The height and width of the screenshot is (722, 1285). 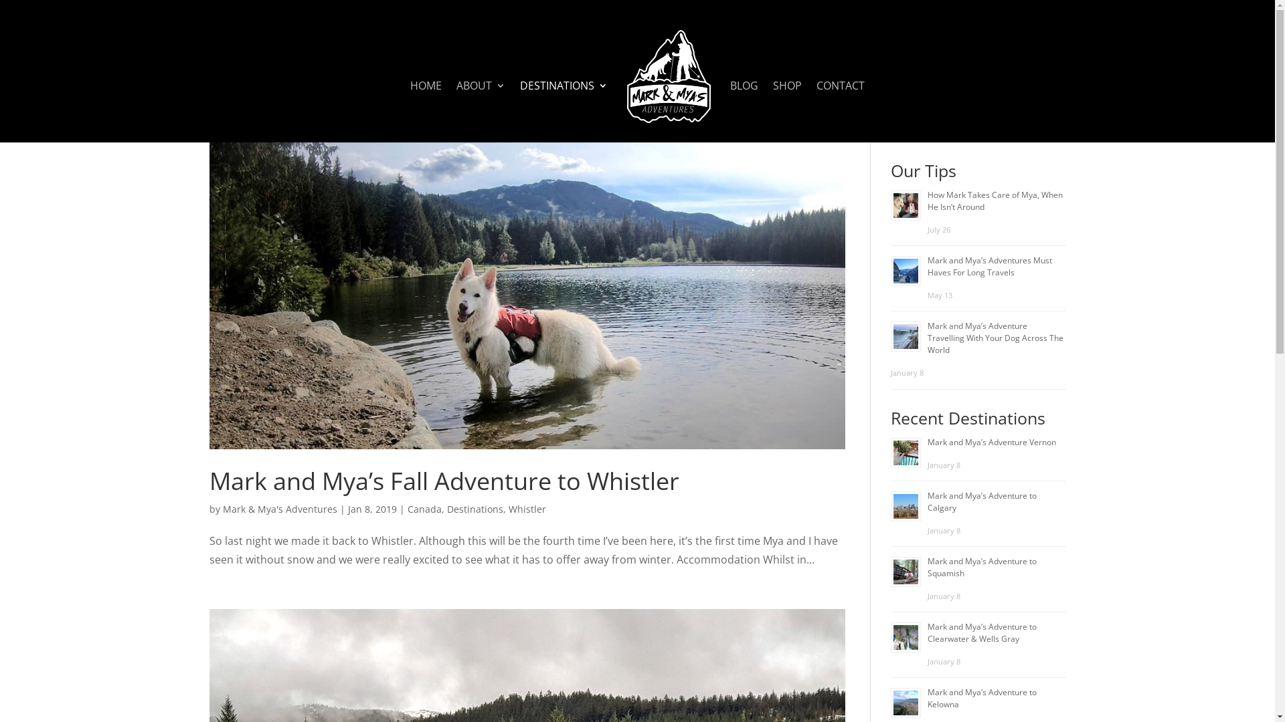 What do you see at coordinates (1042, 129) in the screenshot?
I see `Search` at bounding box center [1042, 129].